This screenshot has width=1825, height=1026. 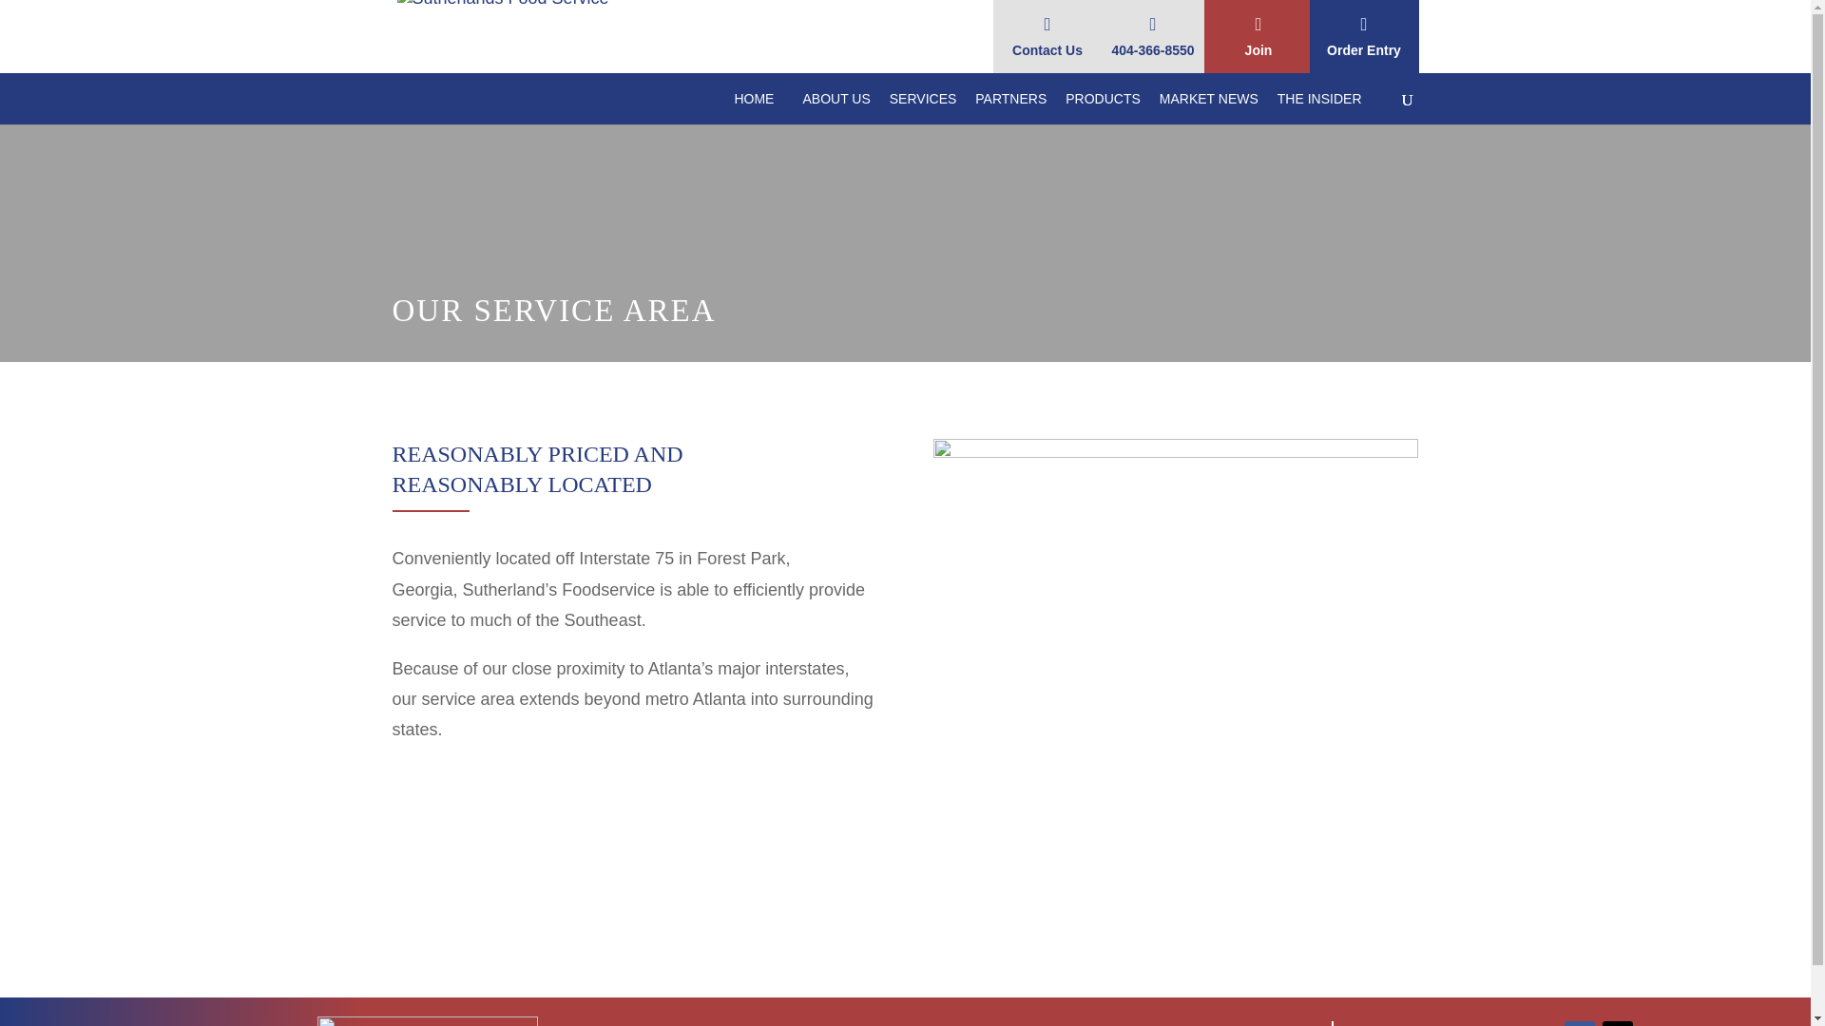 I want to click on 404-366-8550, so click(x=1153, y=36).